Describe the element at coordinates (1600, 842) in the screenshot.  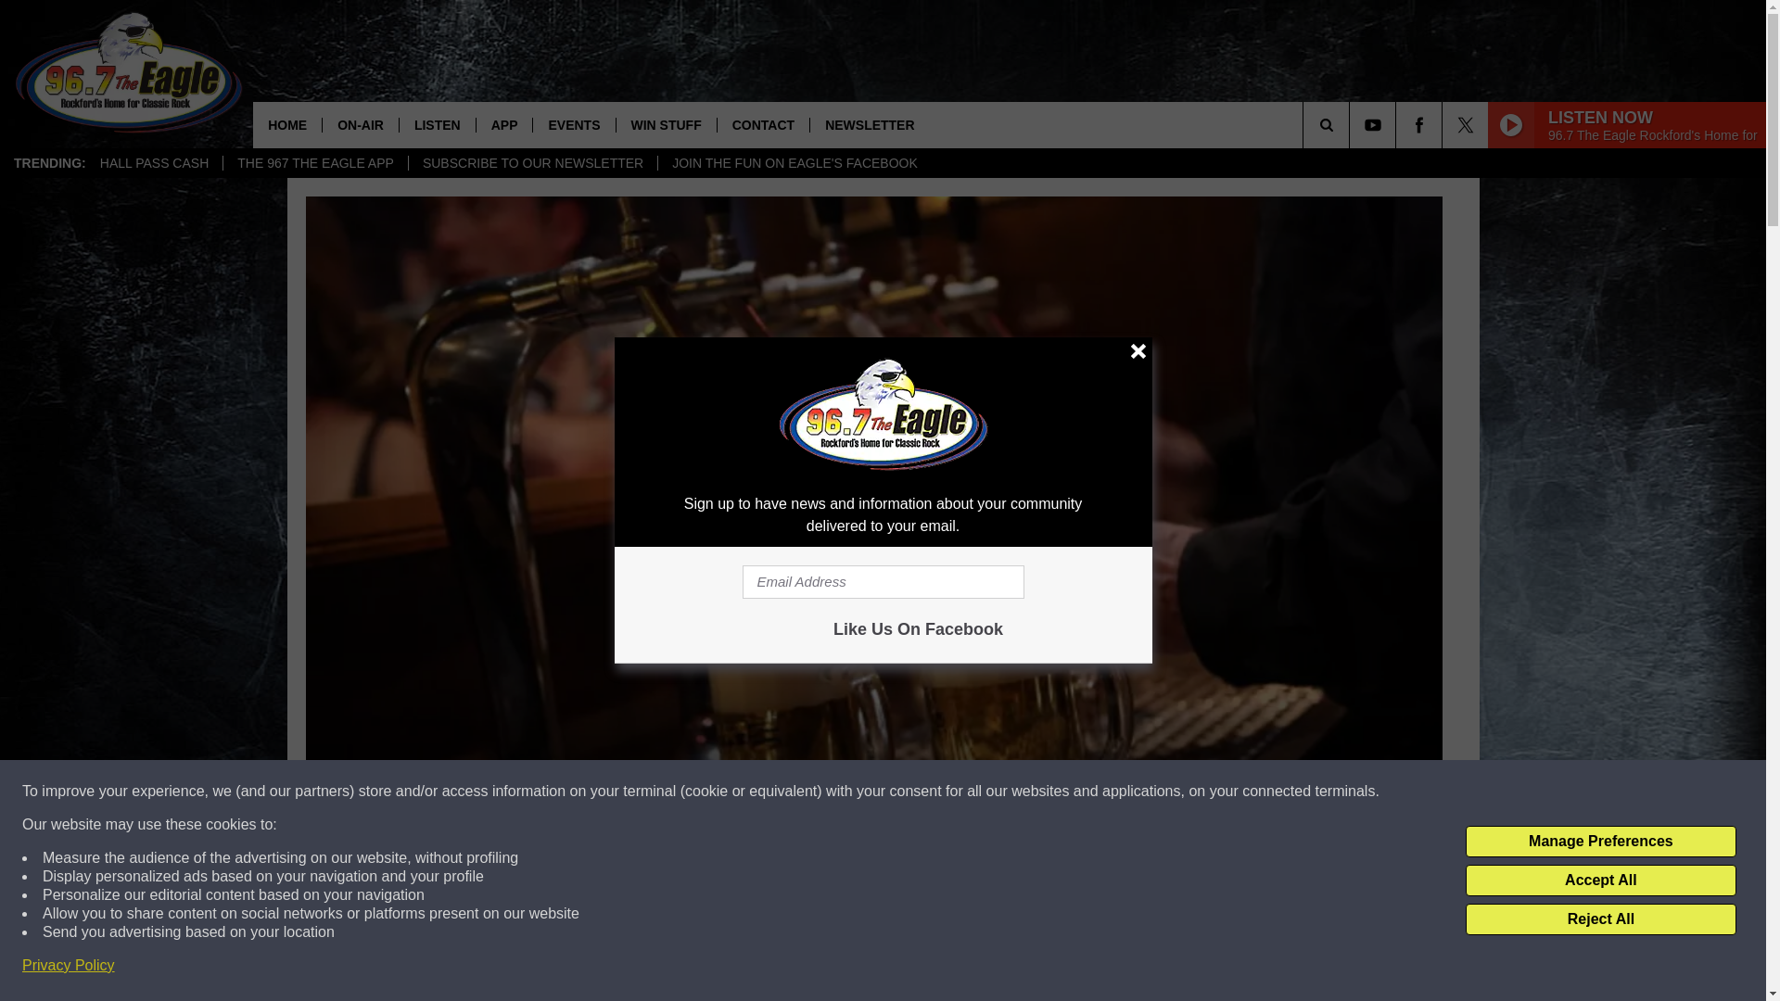
I see `Manage Preferences` at that location.